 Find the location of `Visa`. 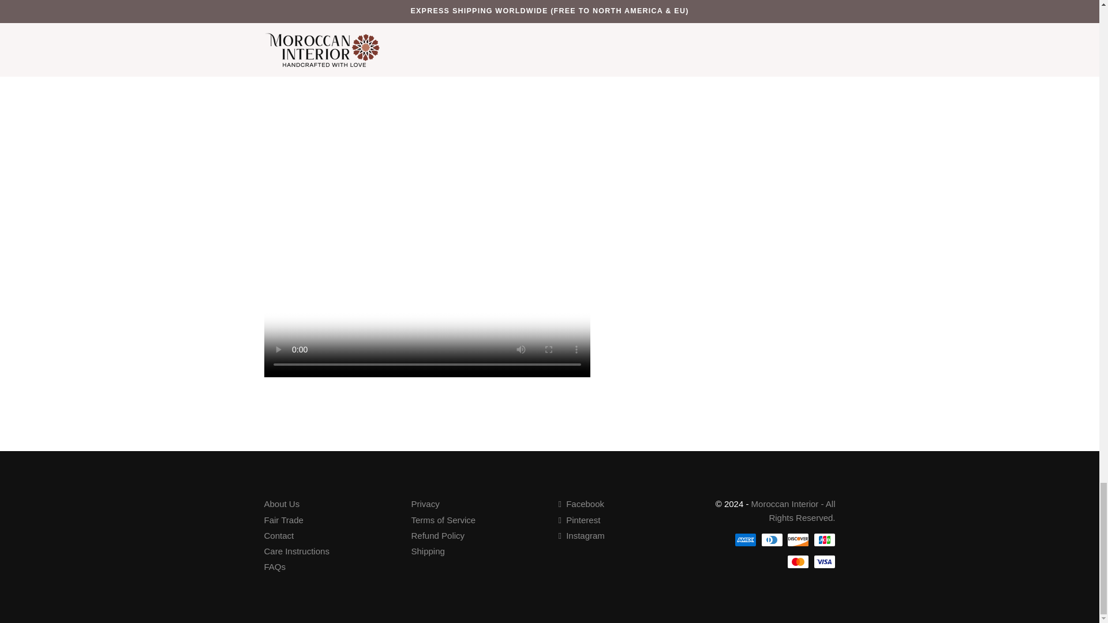

Visa is located at coordinates (824, 562).